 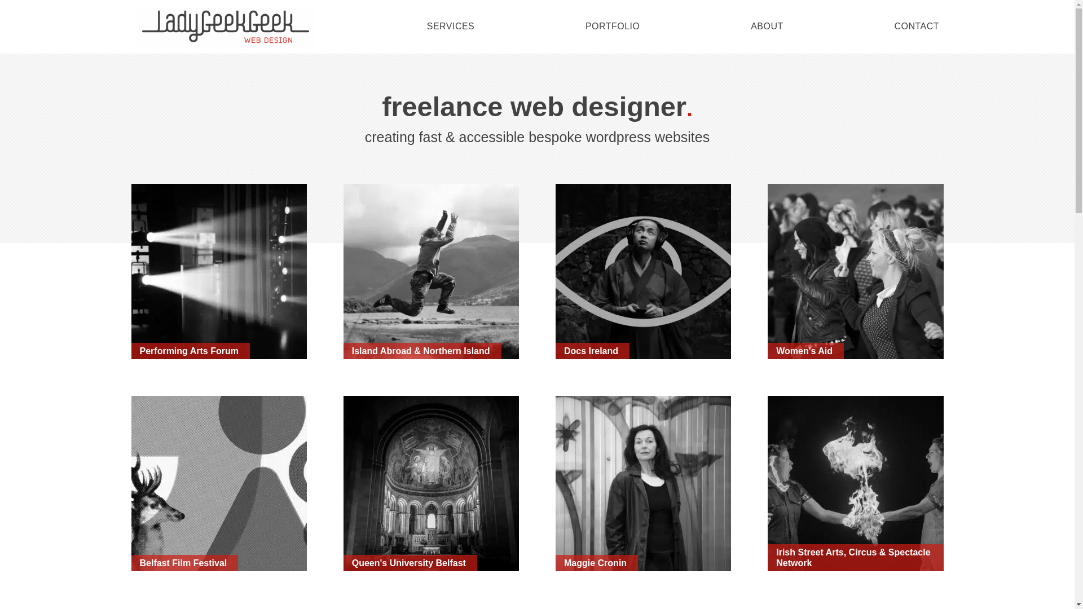 What do you see at coordinates (613, 26) in the screenshot?
I see `PORTFOLIO` at bounding box center [613, 26].